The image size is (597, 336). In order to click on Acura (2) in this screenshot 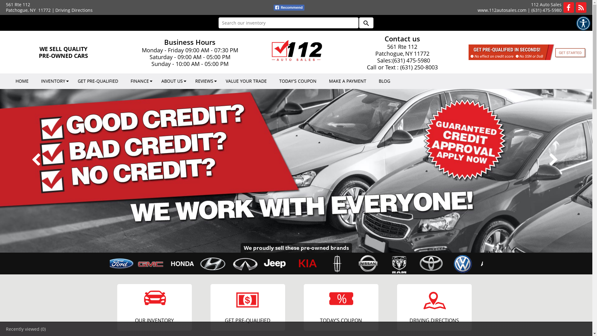, I will do `click(94, 264)`.